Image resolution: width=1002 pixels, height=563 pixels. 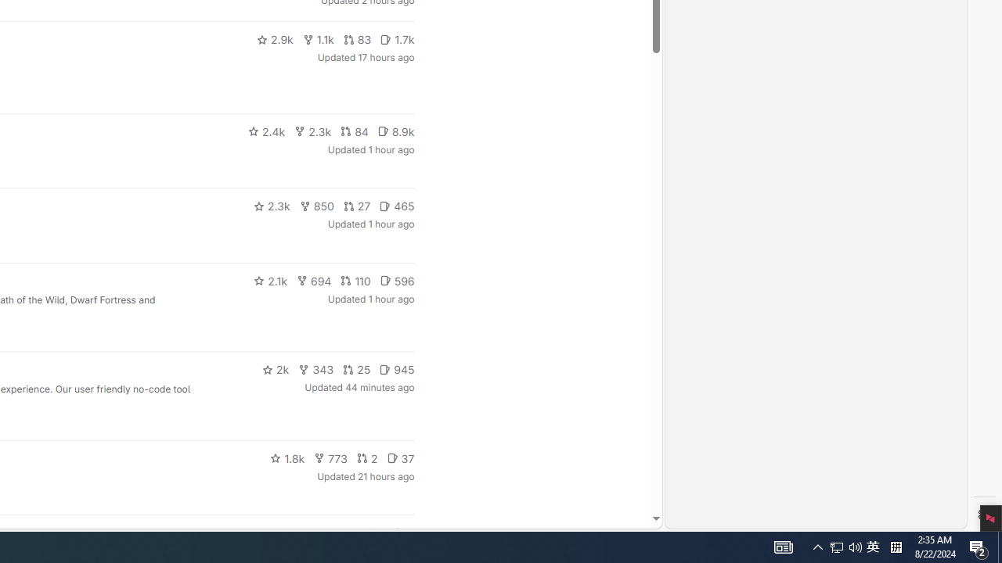 What do you see at coordinates (397, 206) in the screenshot?
I see `465` at bounding box center [397, 206].